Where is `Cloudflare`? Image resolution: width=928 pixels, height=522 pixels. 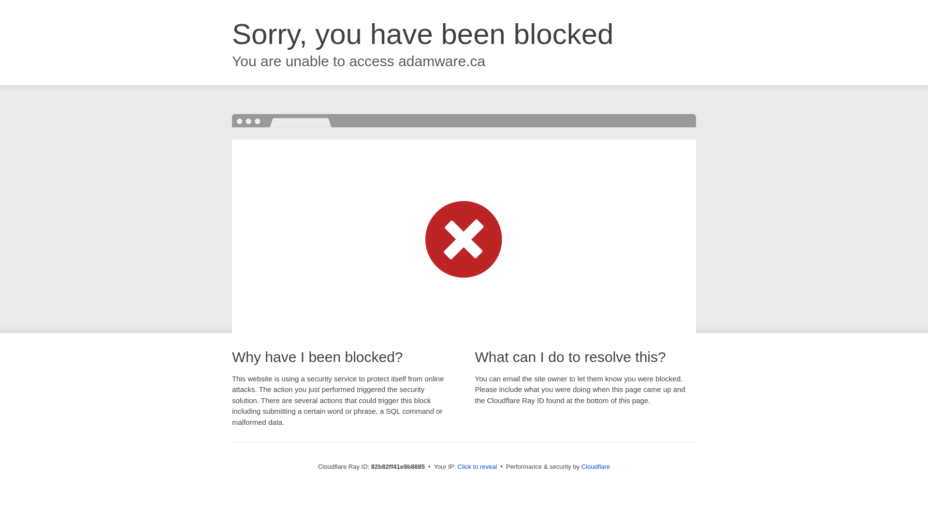
Cloudflare is located at coordinates (595, 467).